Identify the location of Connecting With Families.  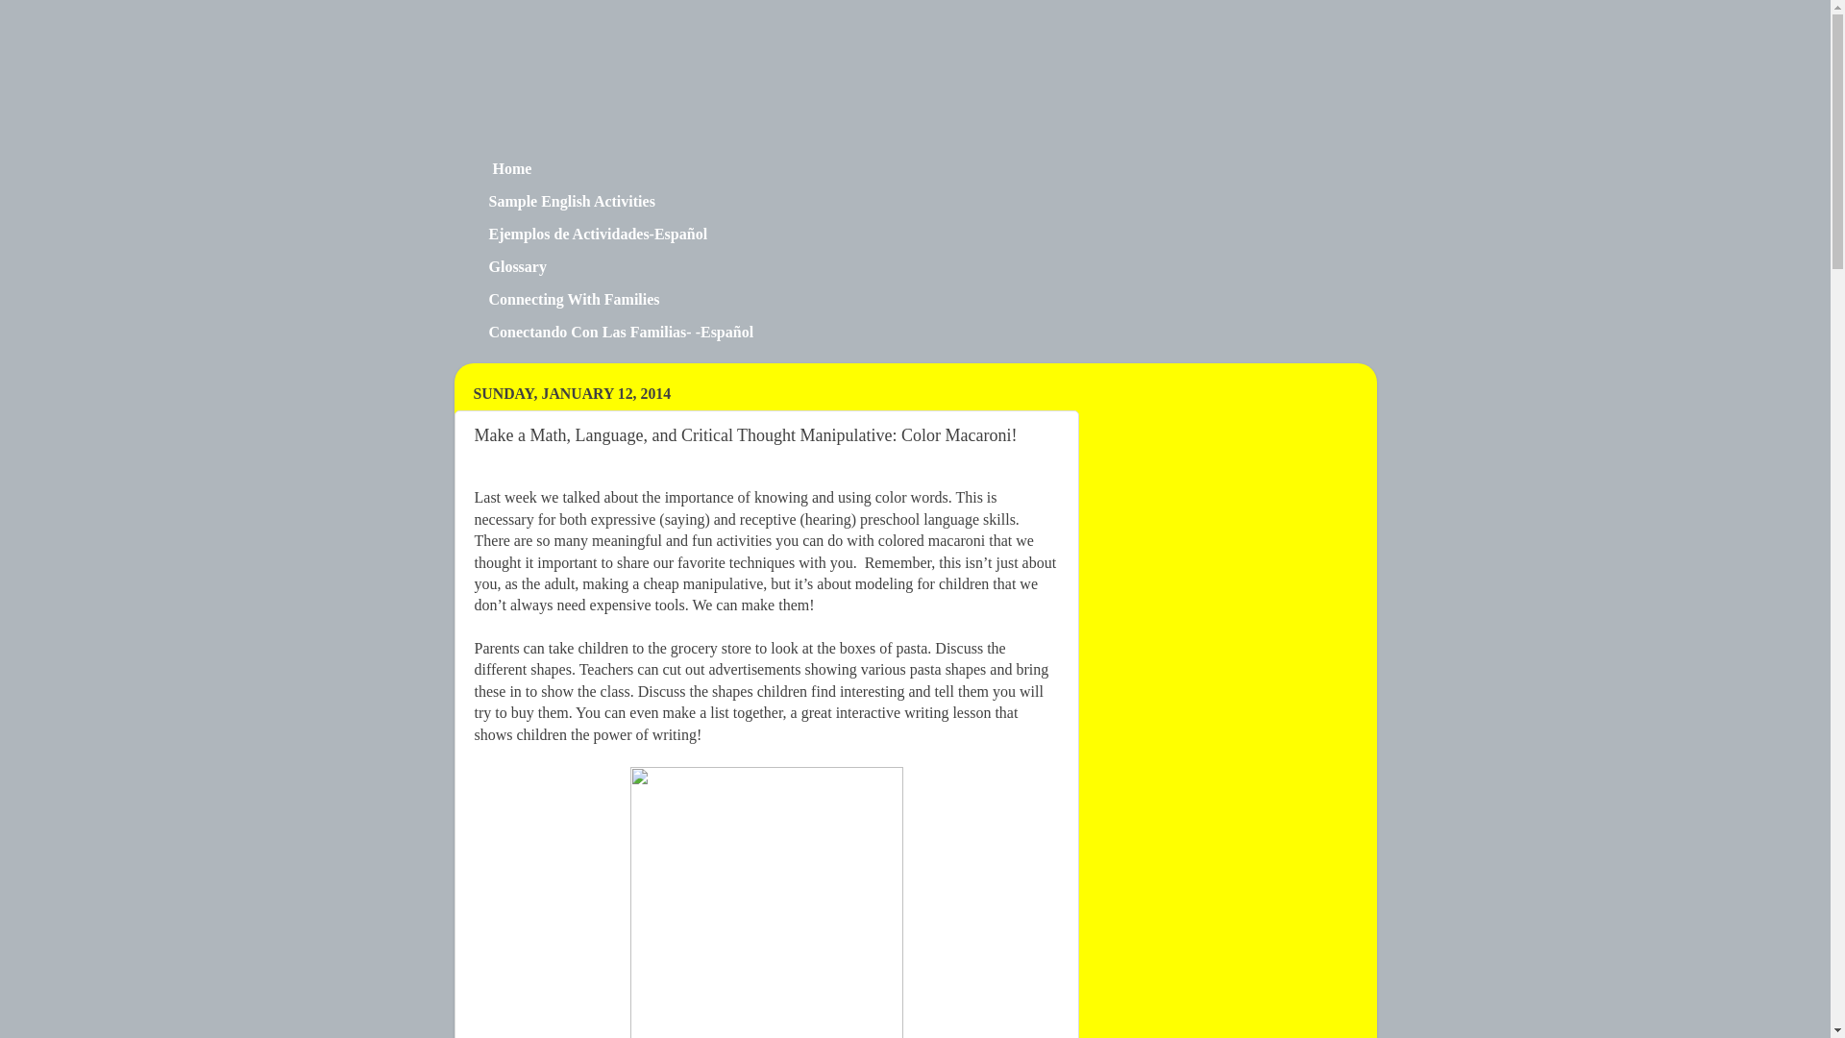
(573, 300).